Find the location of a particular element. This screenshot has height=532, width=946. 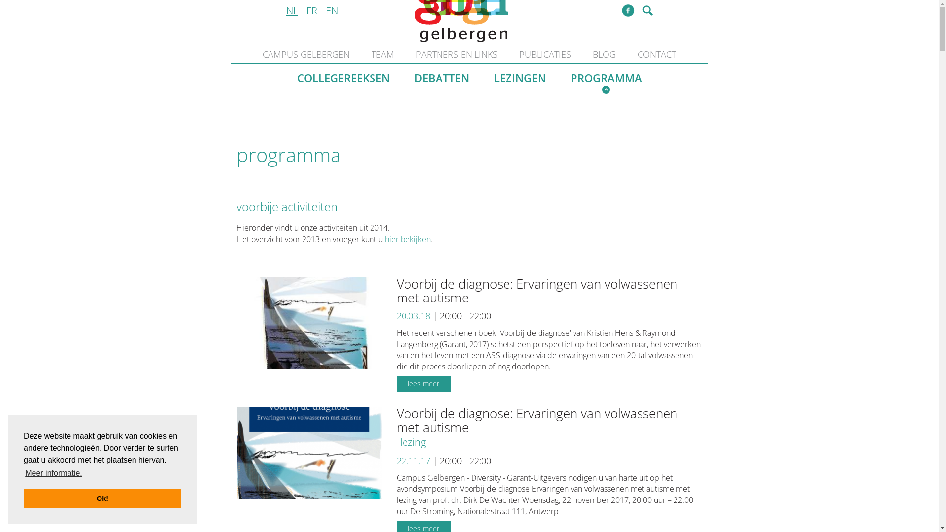

lees meer is located at coordinates (424, 384).